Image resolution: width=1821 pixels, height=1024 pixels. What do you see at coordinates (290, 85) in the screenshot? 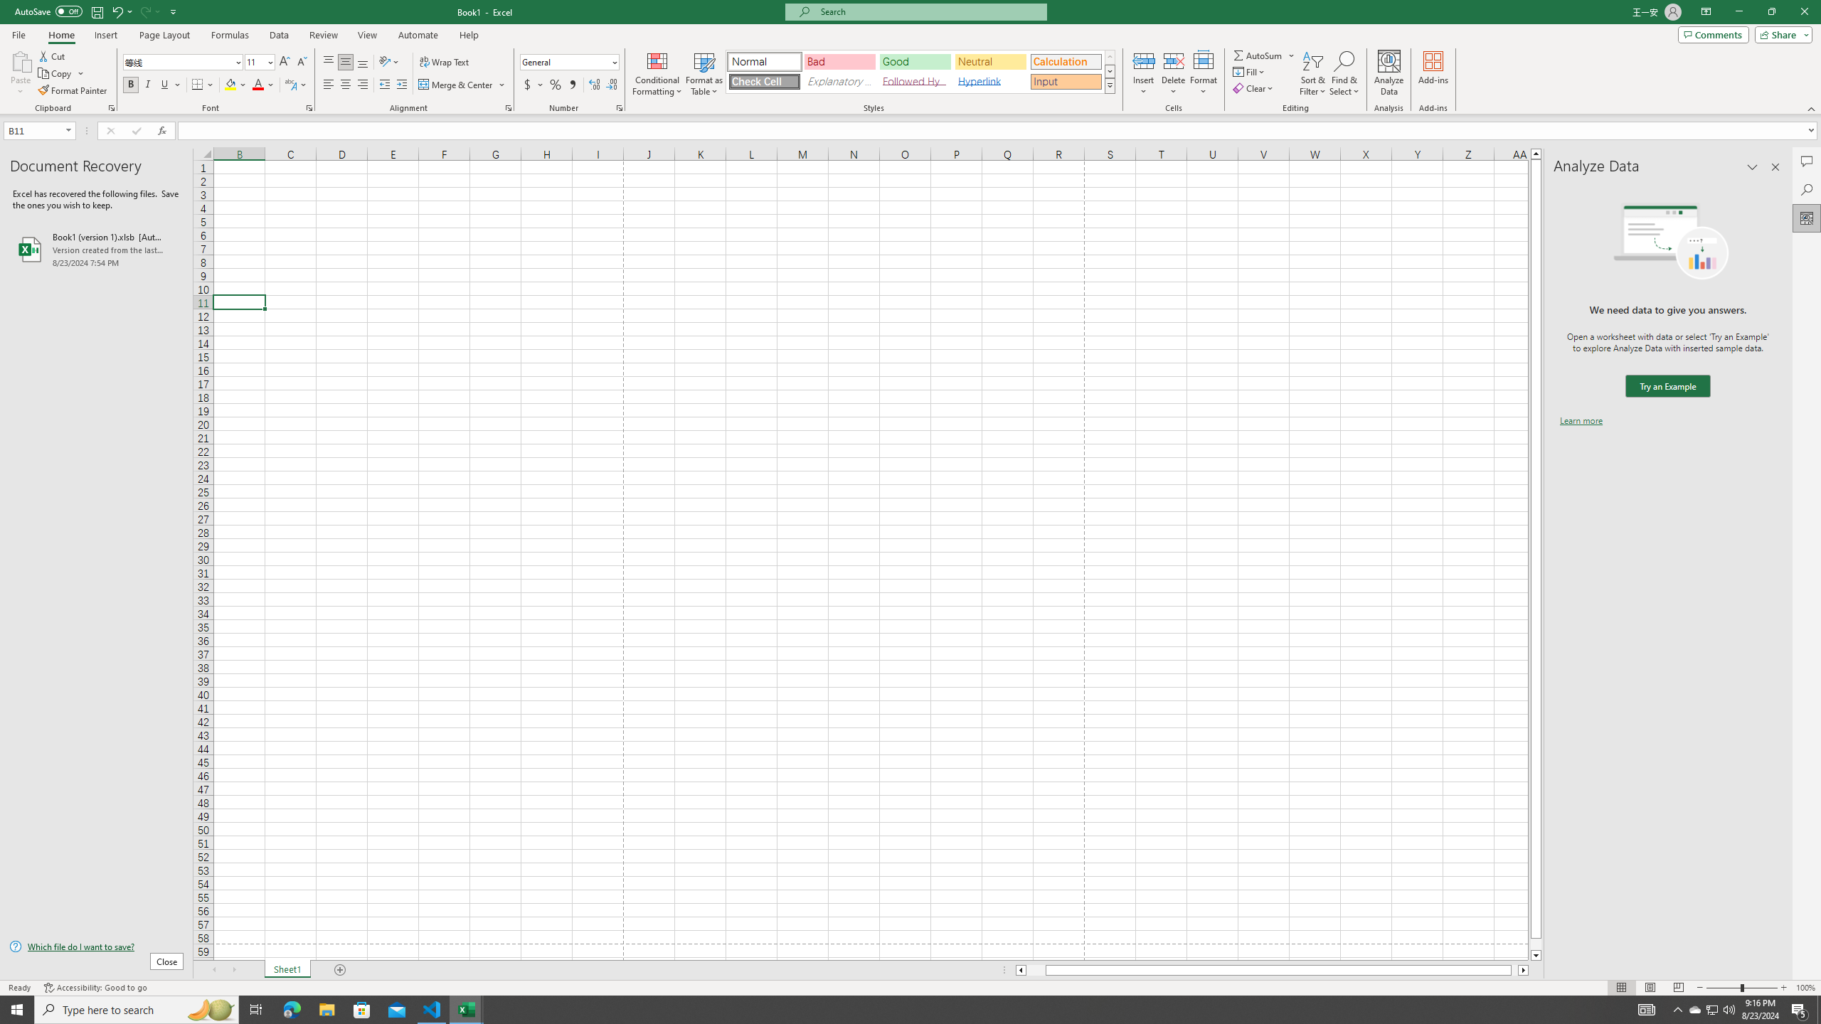
I see `Show Phonetic Field` at bounding box center [290, 85].